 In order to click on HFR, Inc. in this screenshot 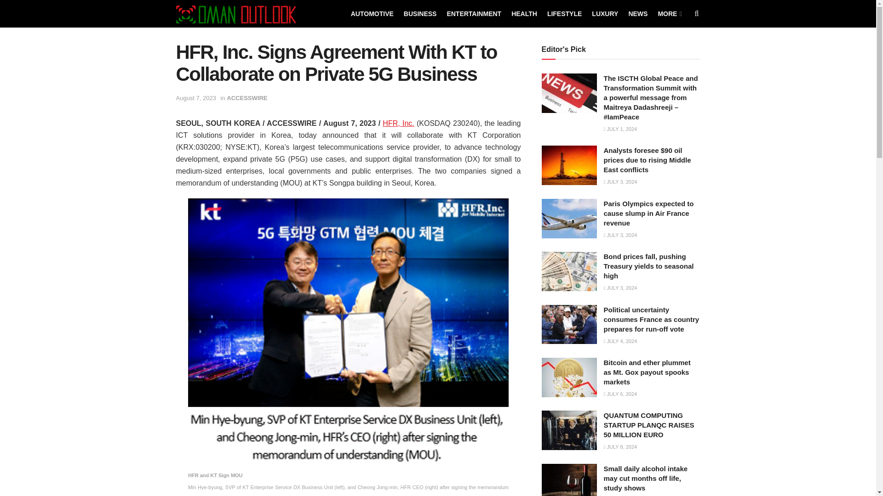, I will do `click(398, 123)`.